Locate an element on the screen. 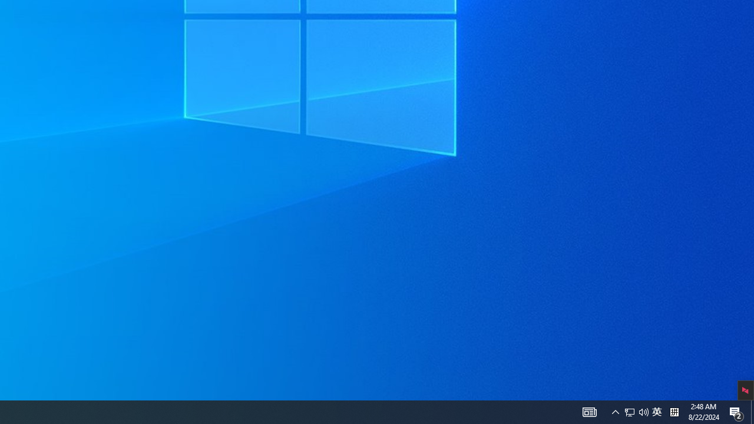 This screenshot has height=424, width=754. Show desktop is located at coordinates (615, 412).